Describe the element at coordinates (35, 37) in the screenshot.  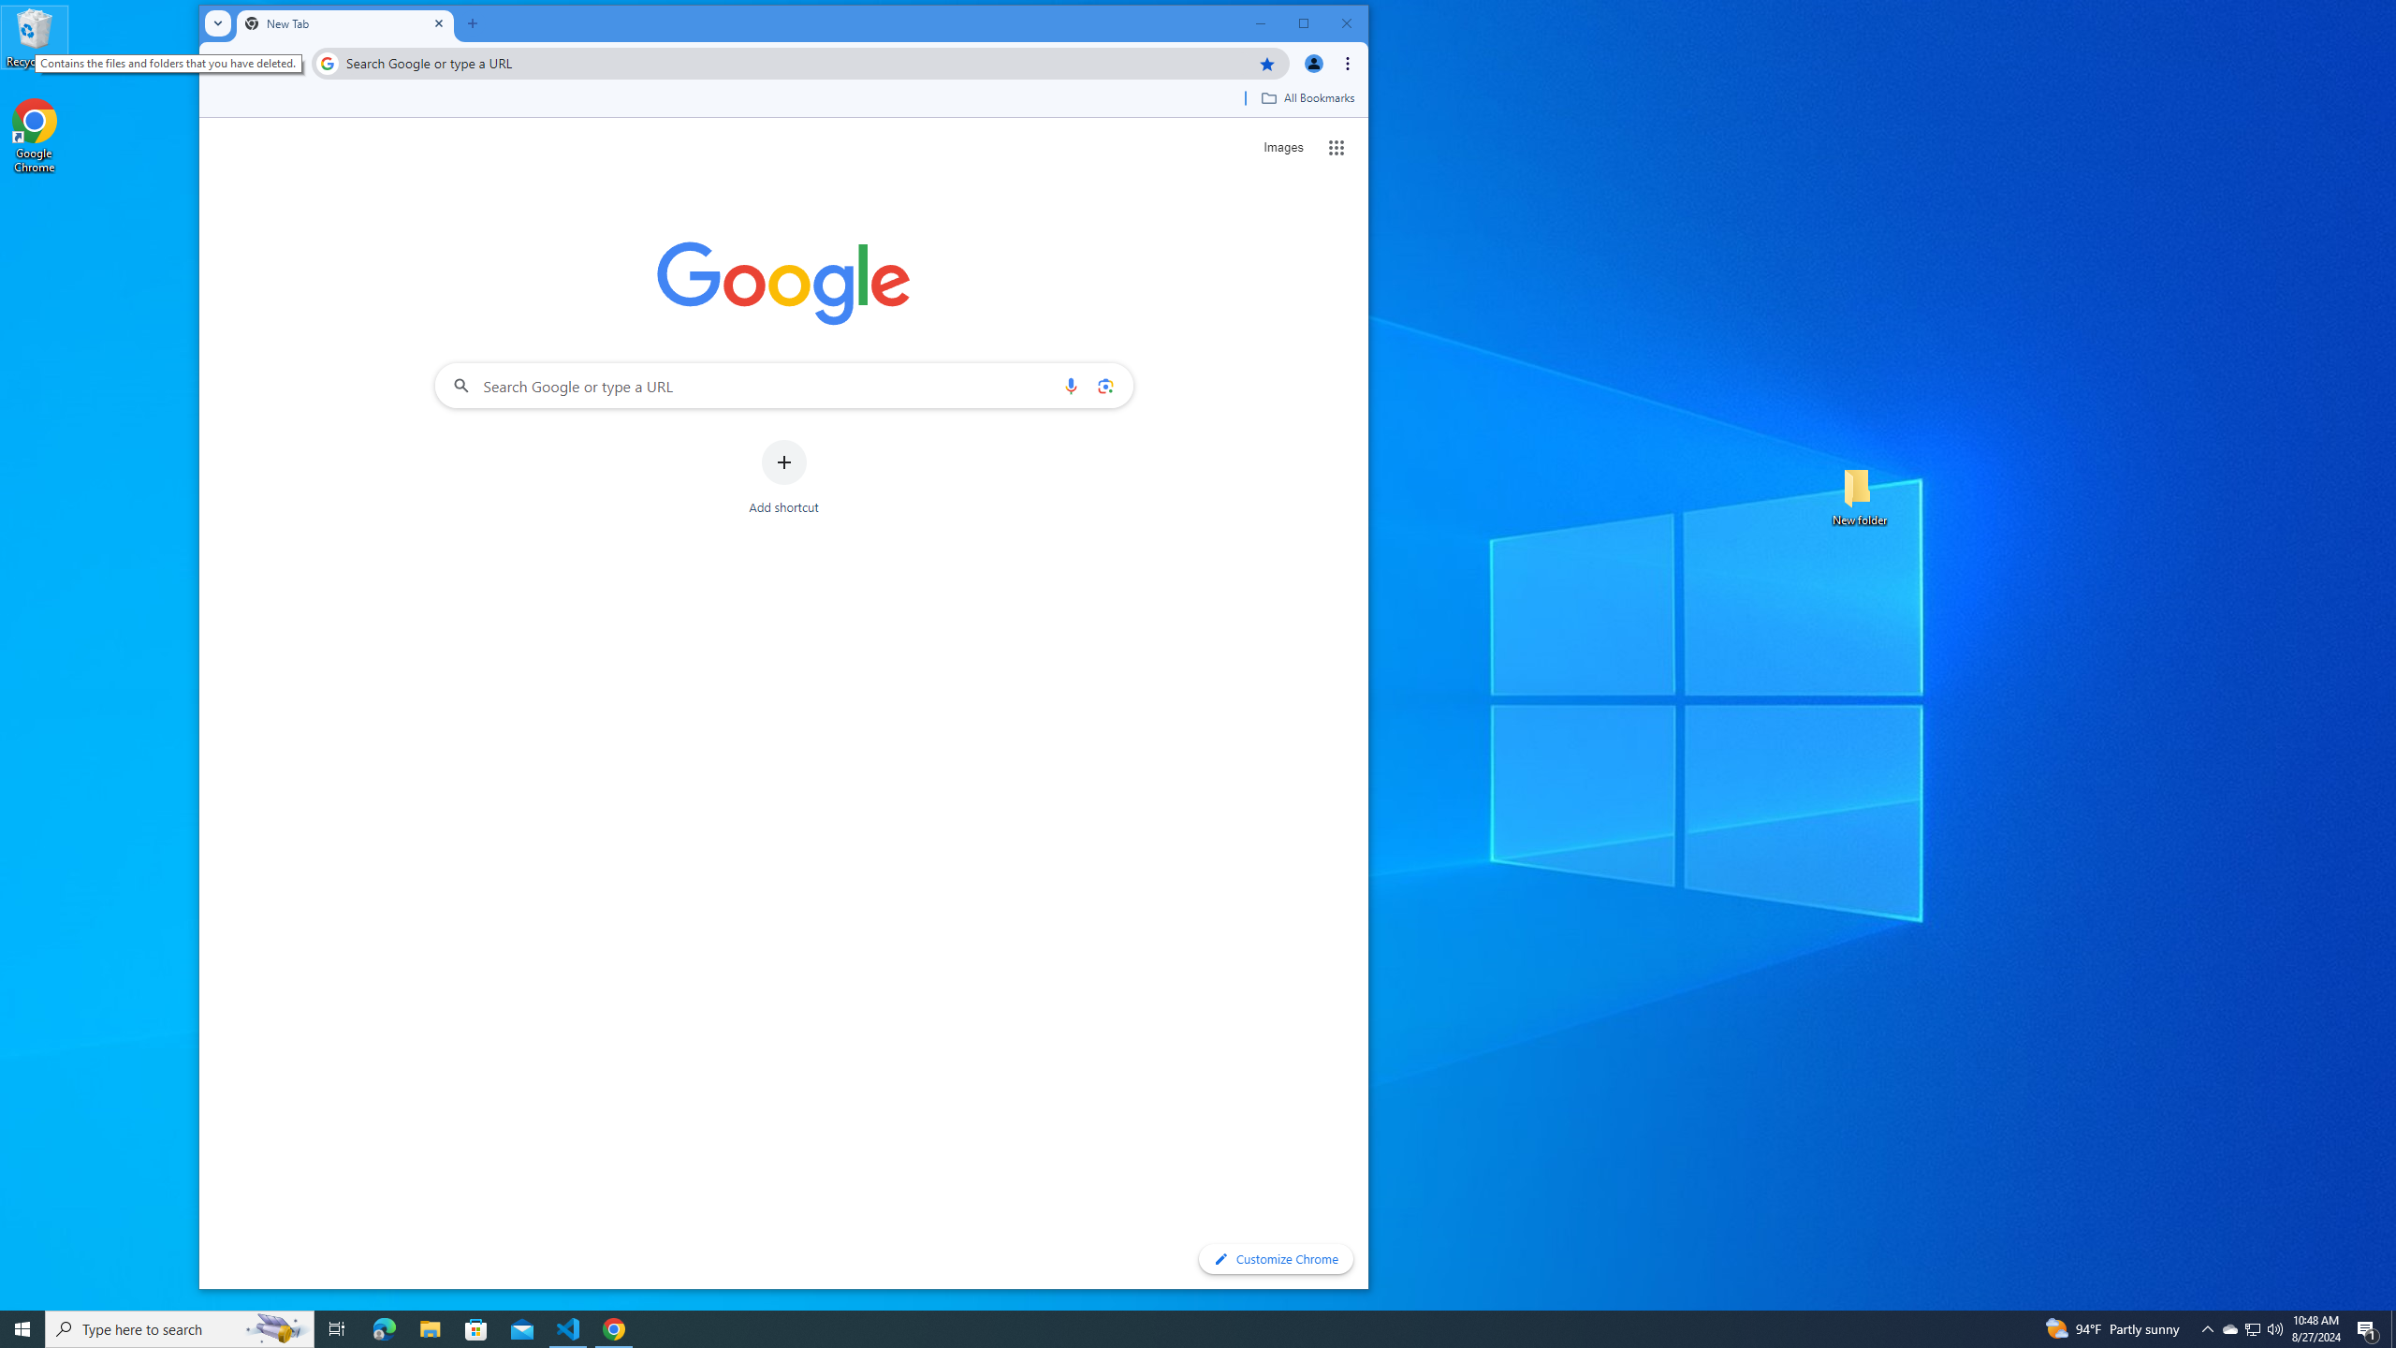
I see `Recycle Bin` at that location.